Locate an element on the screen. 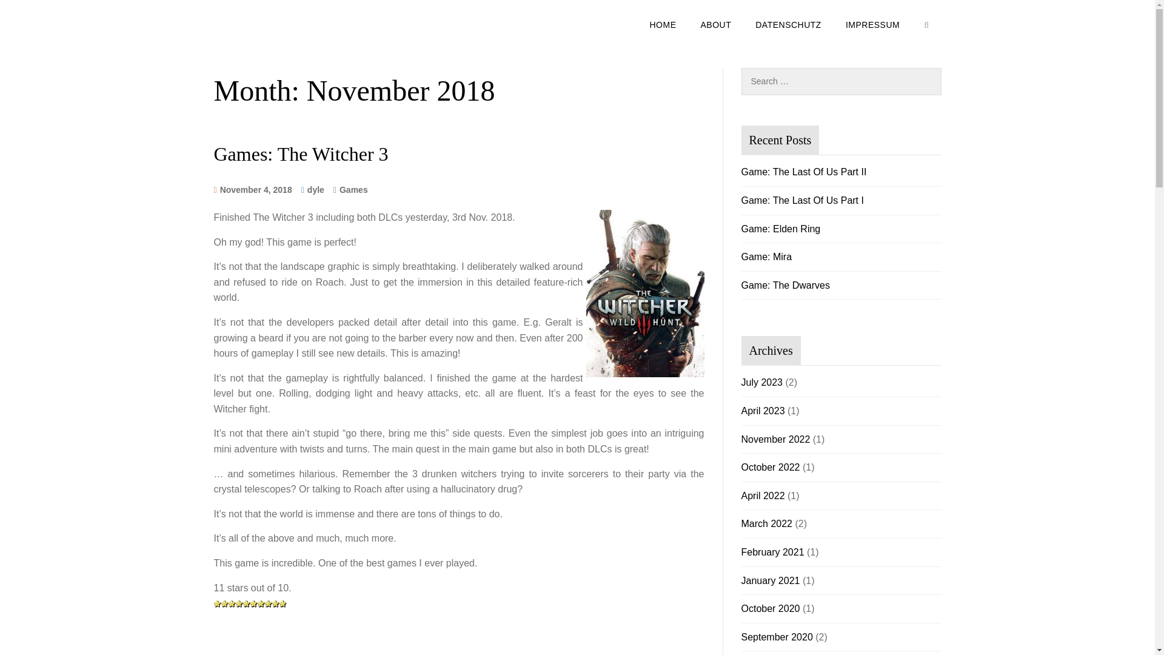 This screenshot has height=655, width=1164. Game: Elden Ring is located at coordinates (780, 229).